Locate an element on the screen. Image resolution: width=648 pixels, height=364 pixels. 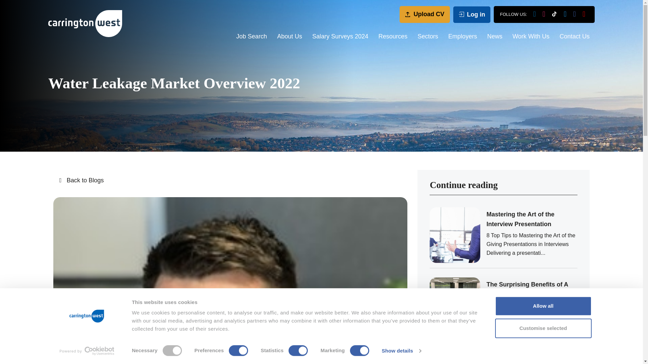
share on Facebook is located at coordinates (167, 338).